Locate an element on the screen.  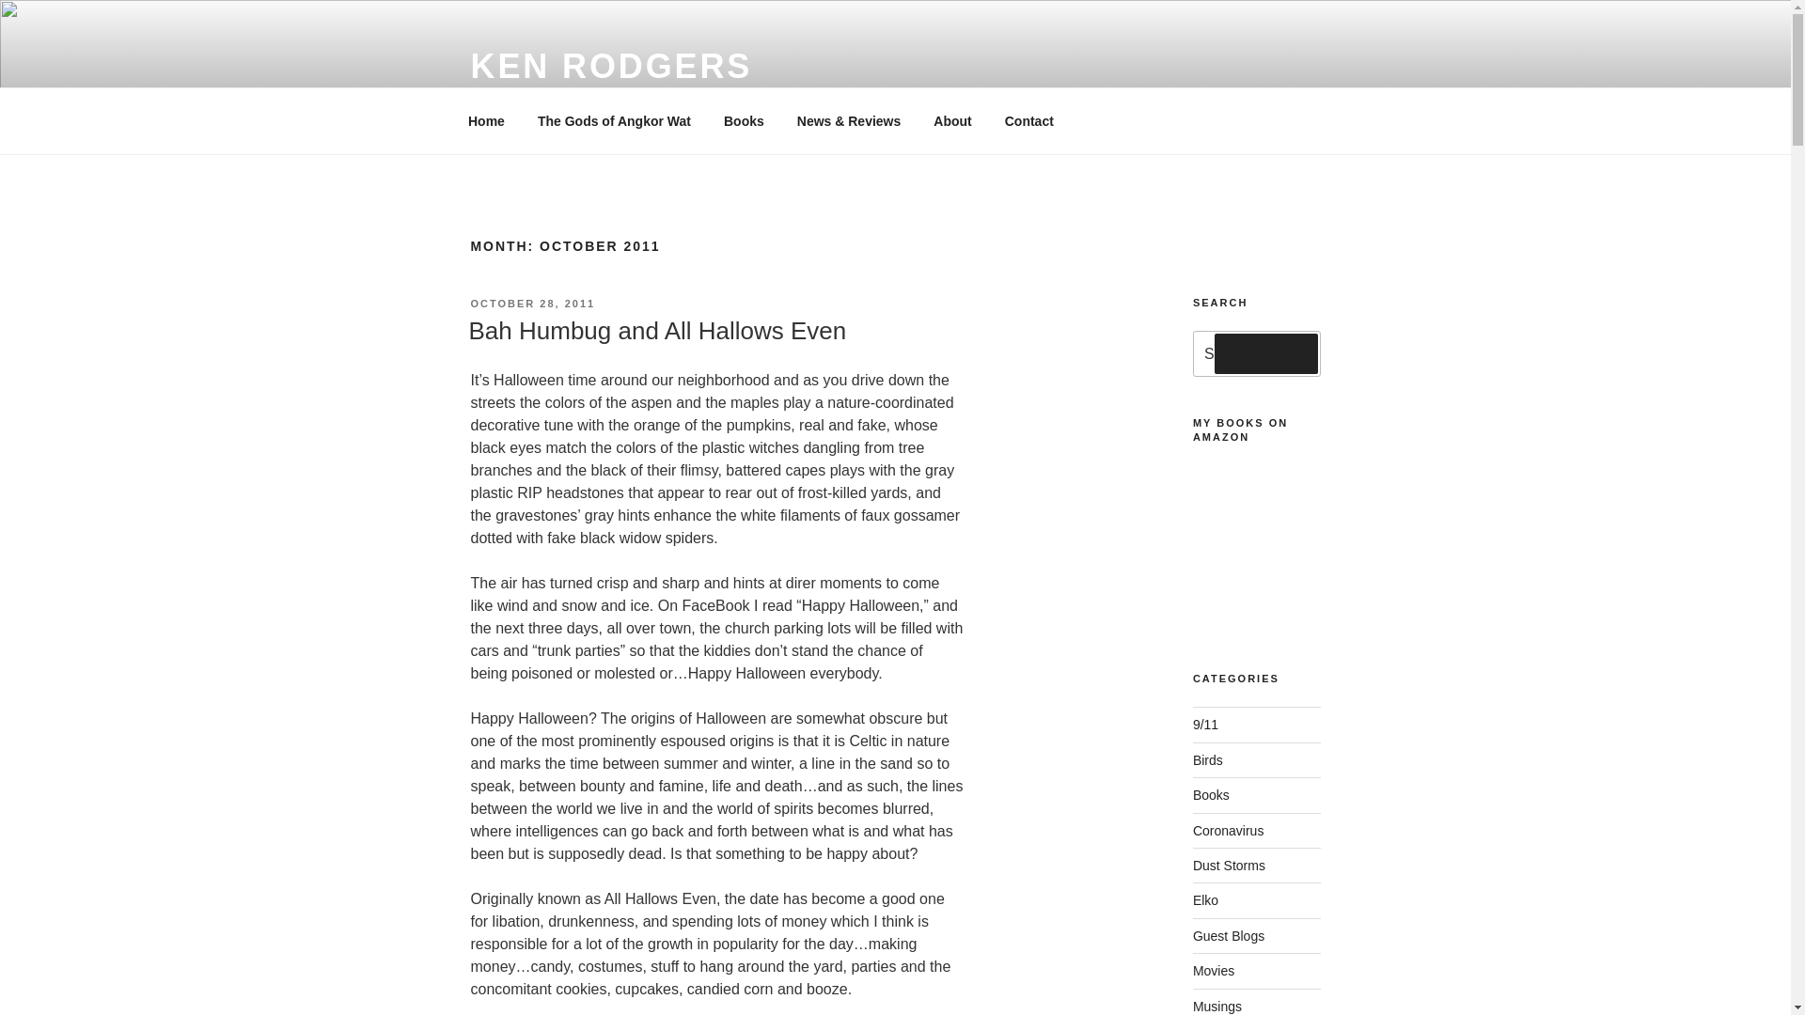
Search is located at coordinates (1265, 353).